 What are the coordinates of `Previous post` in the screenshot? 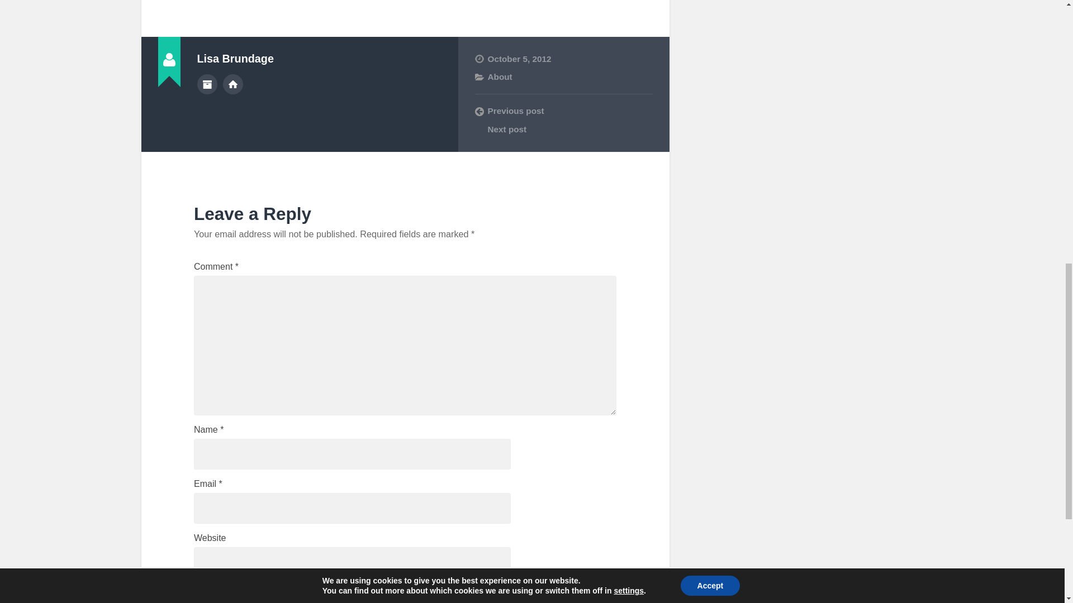 It's located at (563, 111).